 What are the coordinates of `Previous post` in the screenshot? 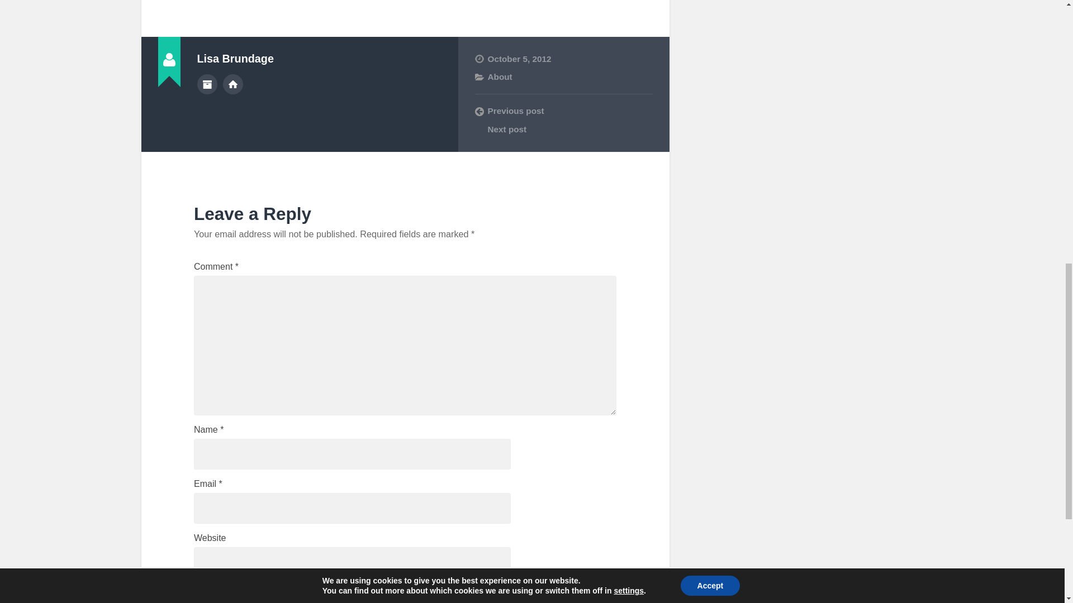 It's located at (563, 111).